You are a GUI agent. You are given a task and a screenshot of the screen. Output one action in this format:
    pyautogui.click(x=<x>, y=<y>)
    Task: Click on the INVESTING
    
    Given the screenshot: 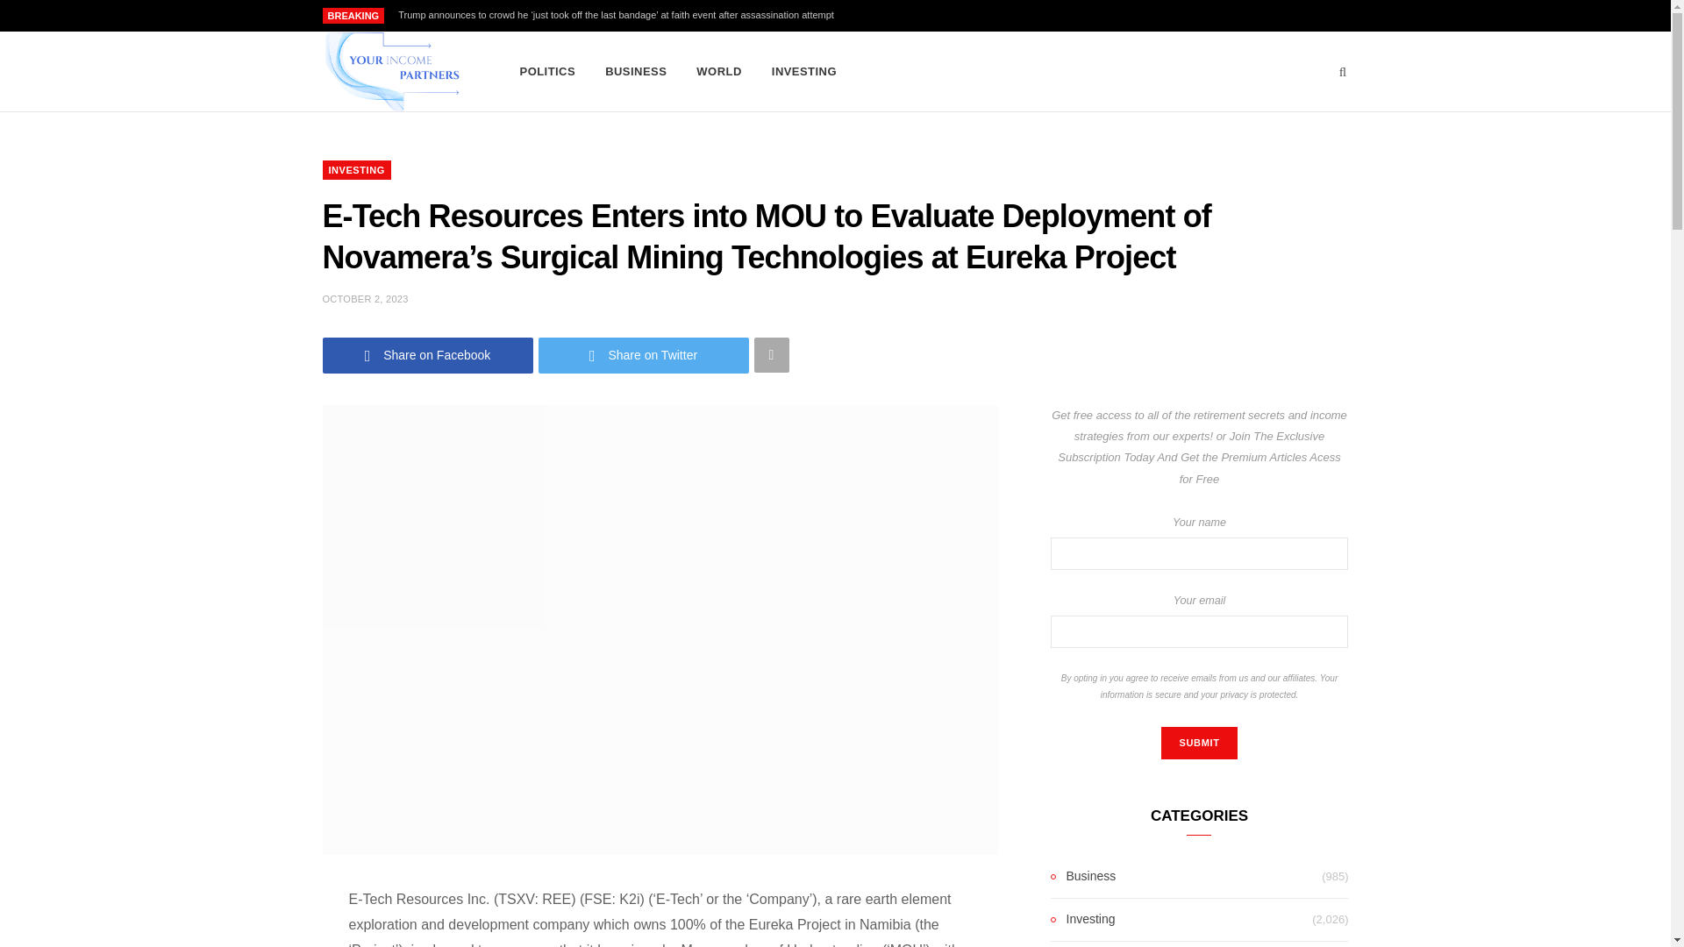 What is the action you would take?
    pyautogui.click(x=804, y=72)
    